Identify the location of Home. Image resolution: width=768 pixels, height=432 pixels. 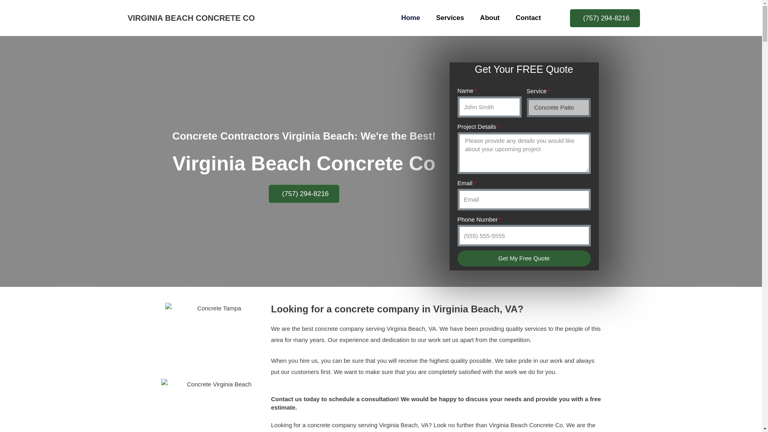
(410, 18).